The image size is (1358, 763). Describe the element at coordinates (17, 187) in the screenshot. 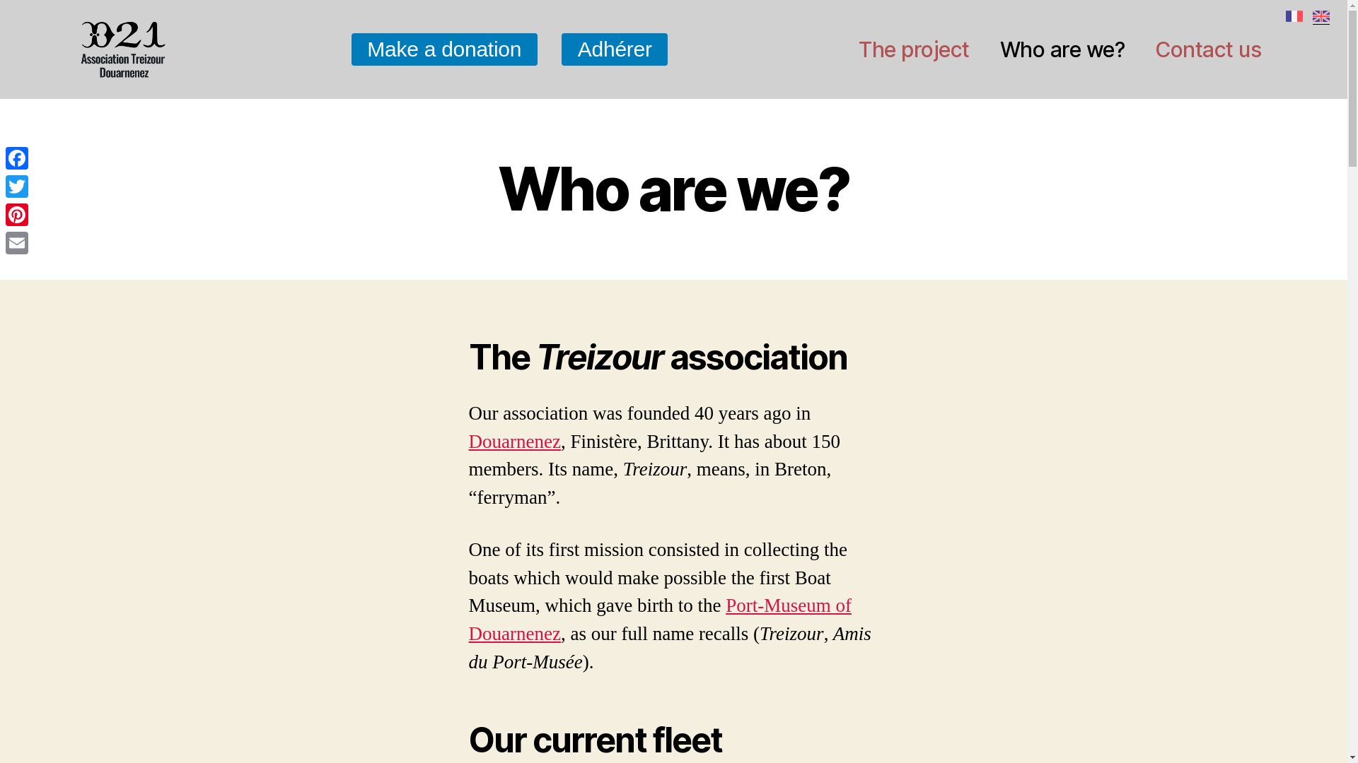

I see `Twitter` at that location.